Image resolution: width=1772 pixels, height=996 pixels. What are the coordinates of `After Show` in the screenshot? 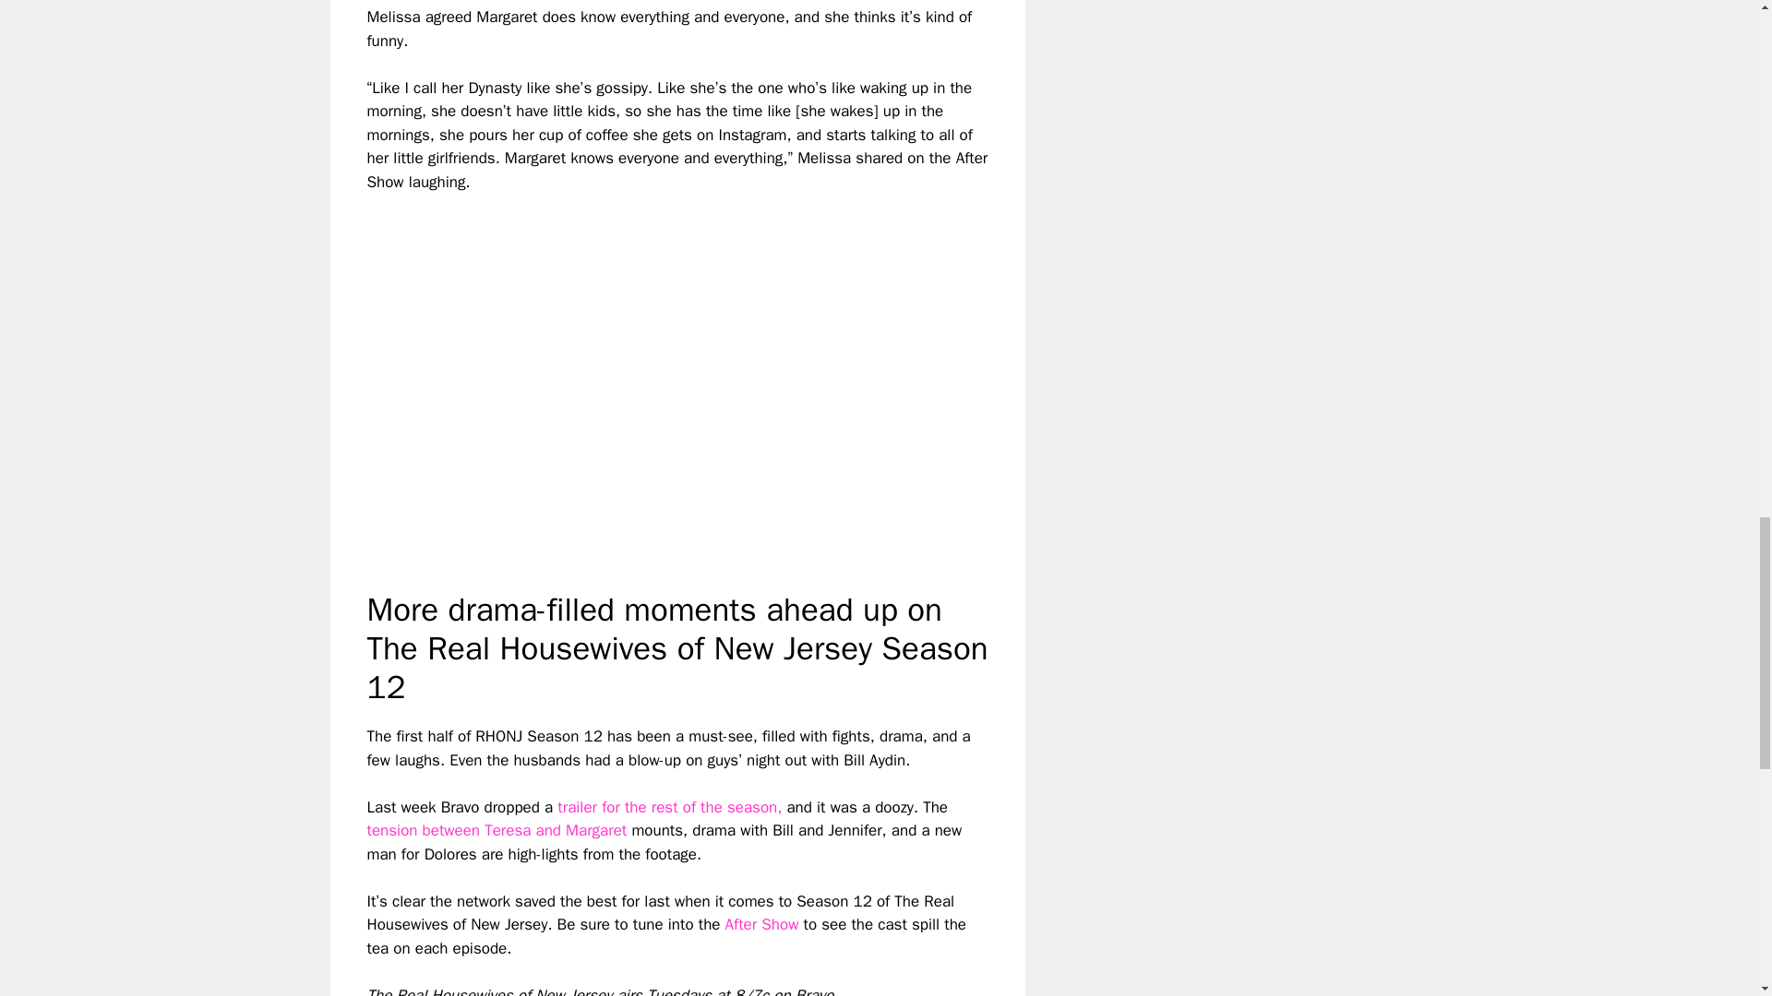 It's located at (761, 924).